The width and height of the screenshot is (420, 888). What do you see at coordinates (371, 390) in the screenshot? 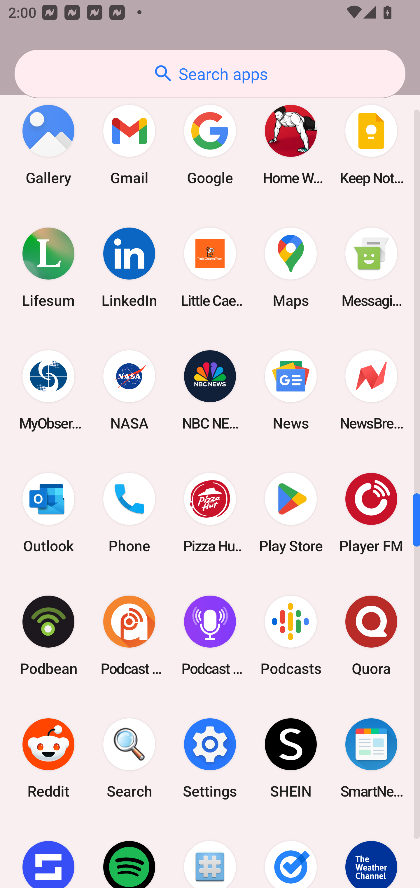
I see `NewsBreak` at bounding box center [371, 390].